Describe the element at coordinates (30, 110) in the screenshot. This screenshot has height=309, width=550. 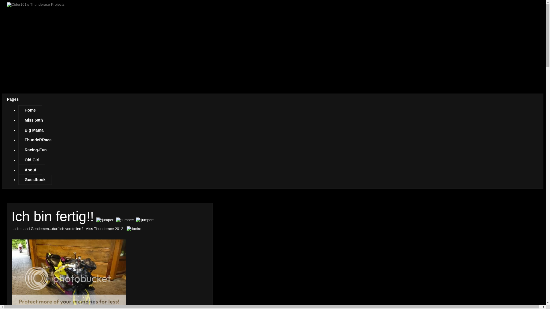
I see `Home` at that location.